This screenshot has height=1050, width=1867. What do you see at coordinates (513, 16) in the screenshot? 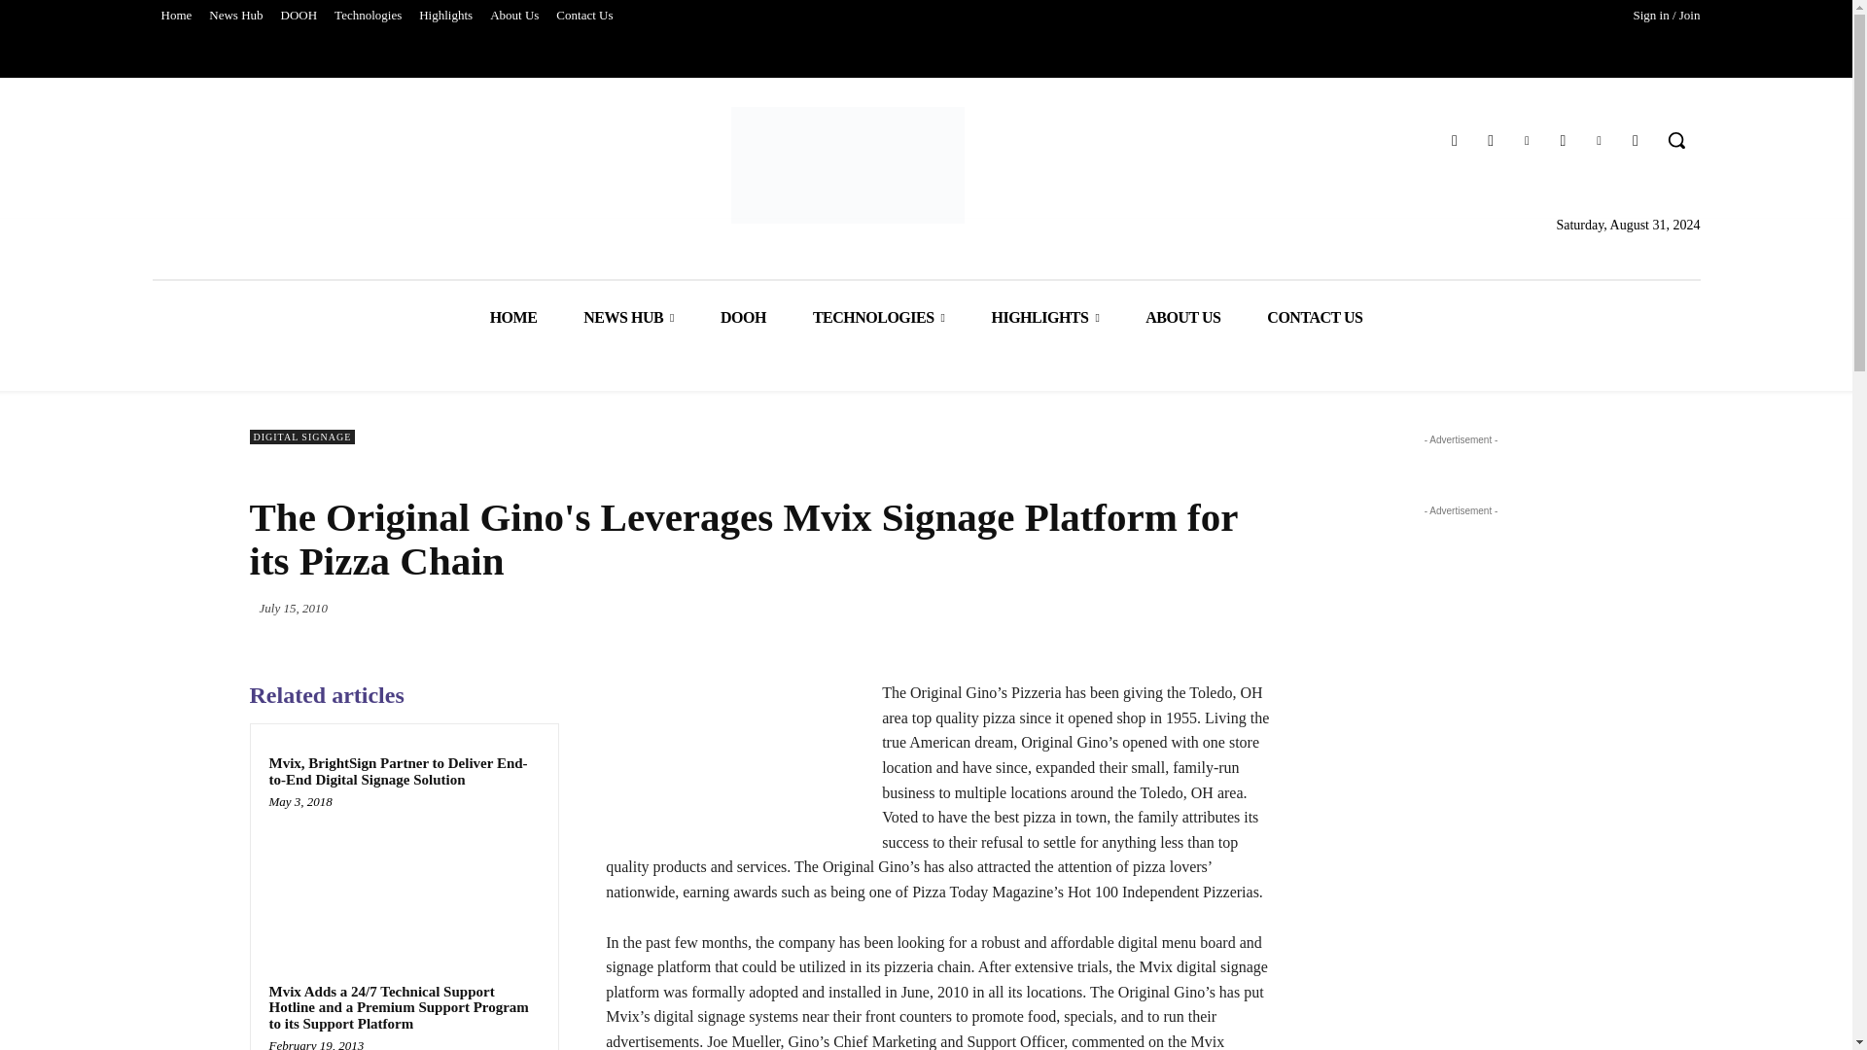
I see `About Us` at bounding box center [513, 16].